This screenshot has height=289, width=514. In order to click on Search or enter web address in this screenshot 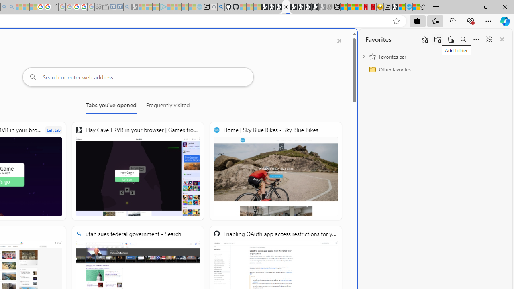, I will do `click(138, 77)`.